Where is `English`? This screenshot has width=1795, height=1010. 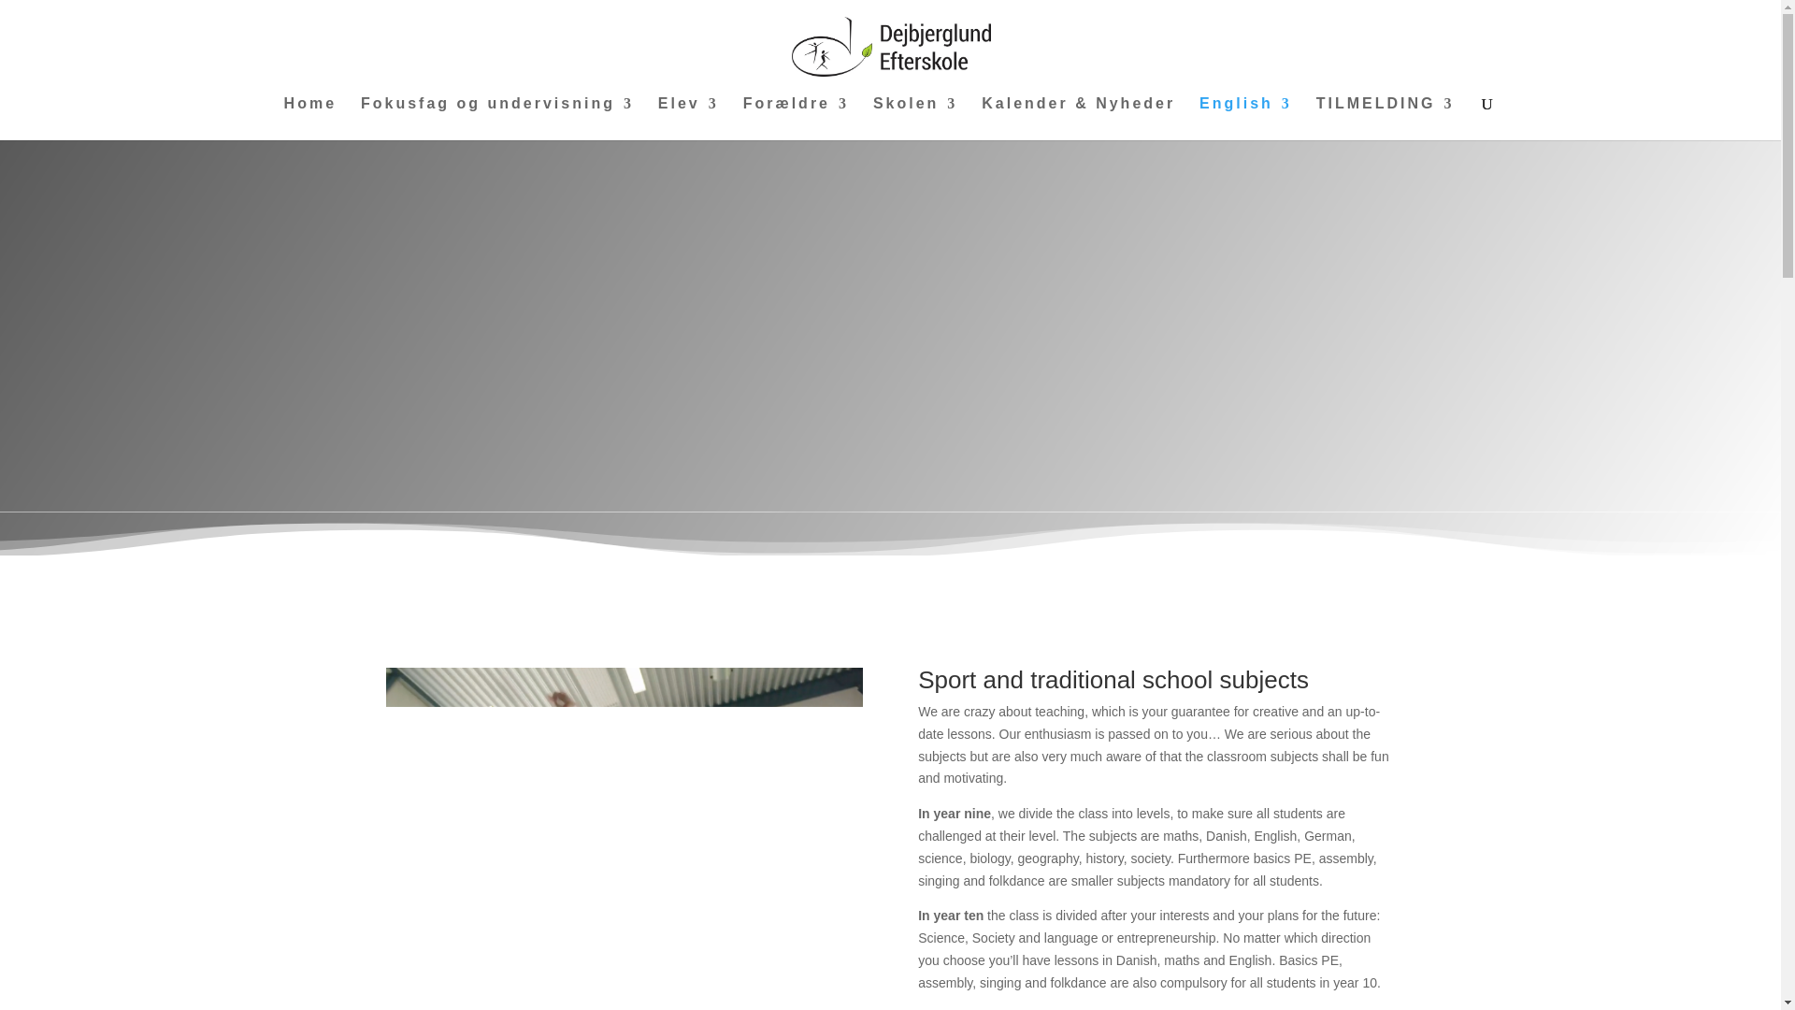
English is located at coordinates (1245, 118).